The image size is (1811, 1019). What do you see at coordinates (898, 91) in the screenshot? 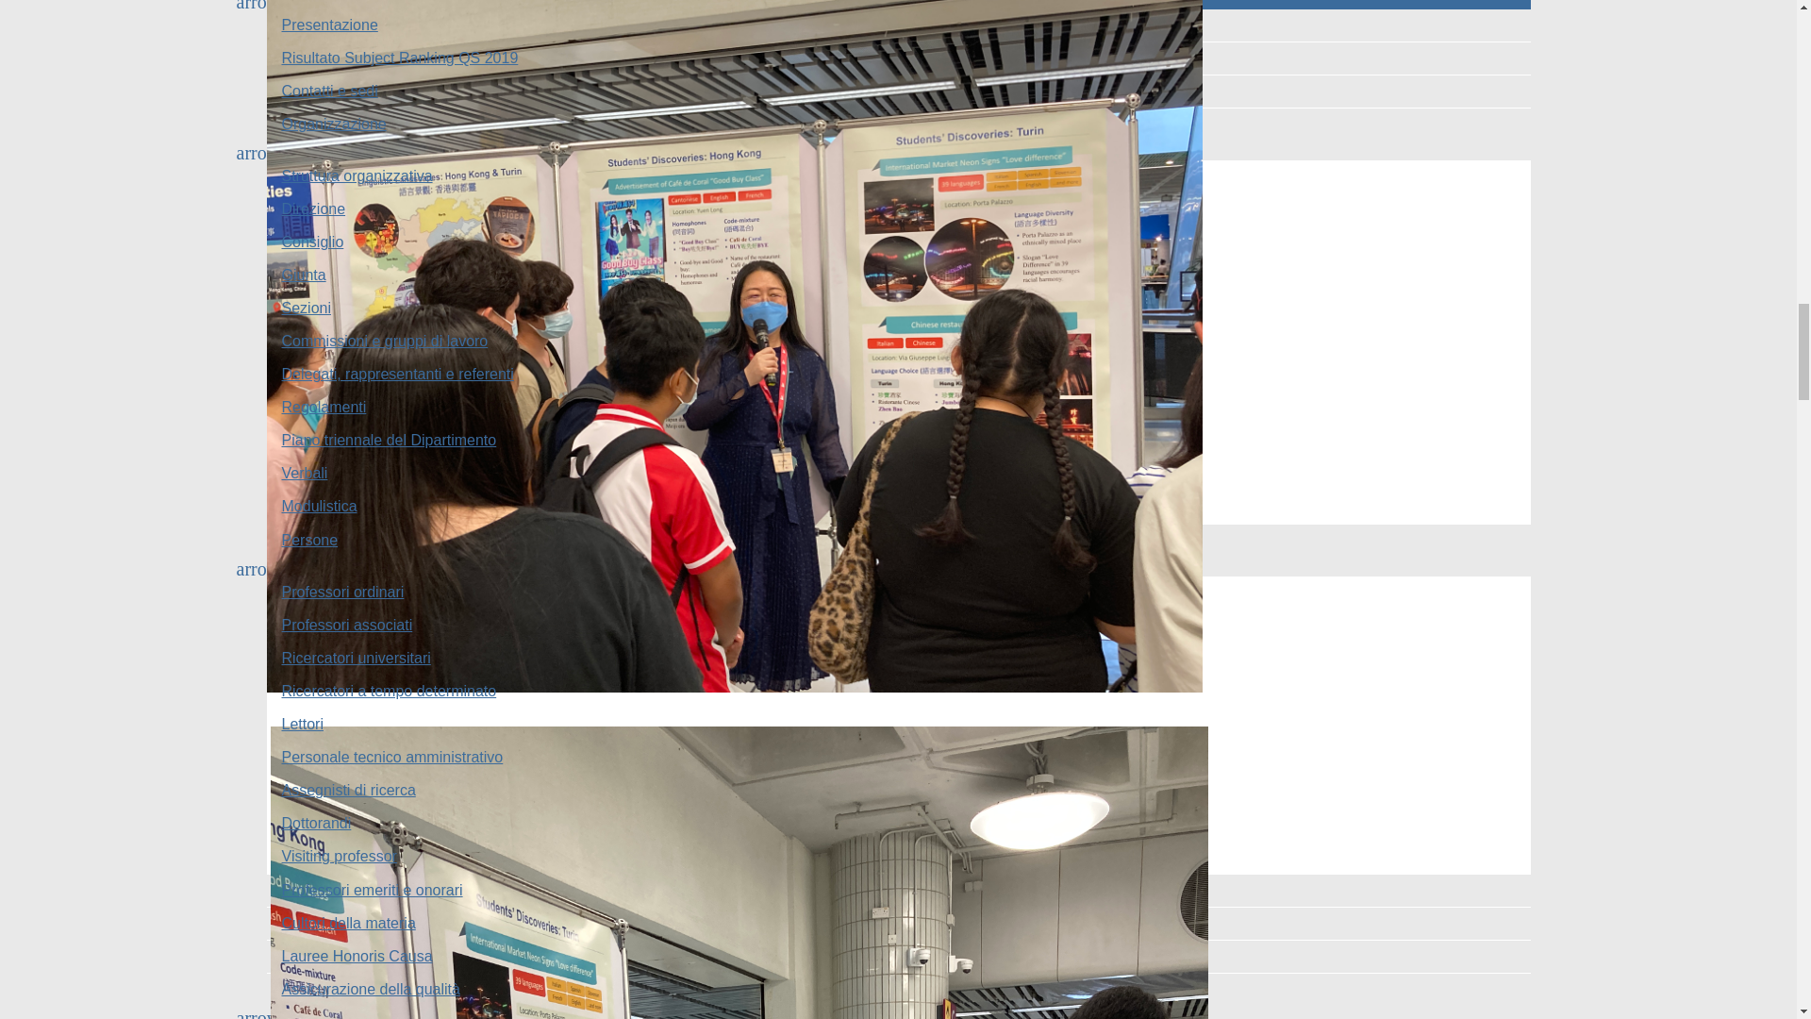
I see `Contatti e sedi` at bounding box center [898, 91].